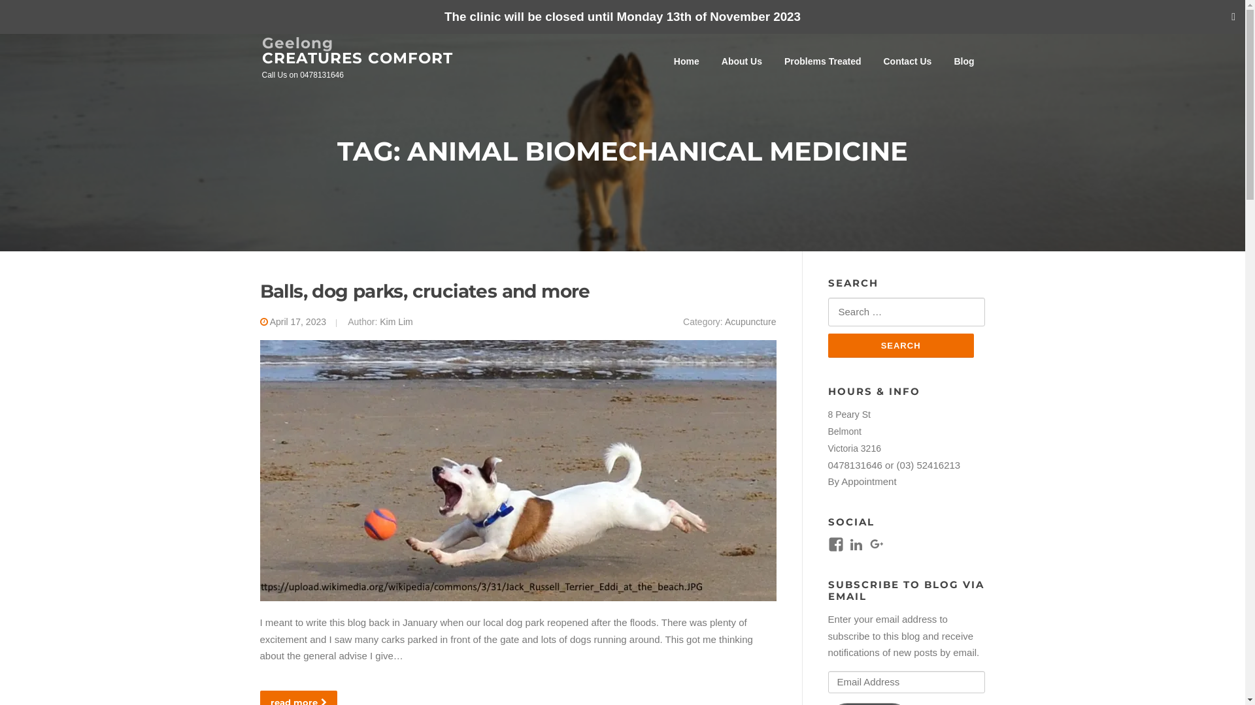  What do you see at coordinates (823, 61) in the screenshot?
I see `Problems Treated` at bounding box center [823, 61].